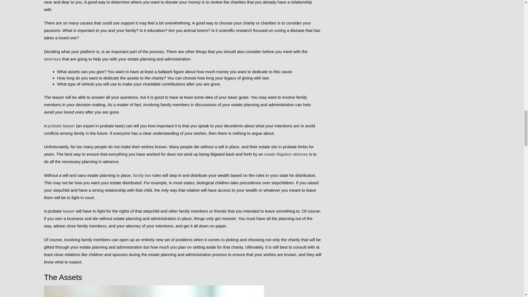 The height and width of the screenshot is (297, 528). What do you see at coordinates (286, 154) in the screenshot?
I see `estate litigation attorney` at bounding box center [286, 154].